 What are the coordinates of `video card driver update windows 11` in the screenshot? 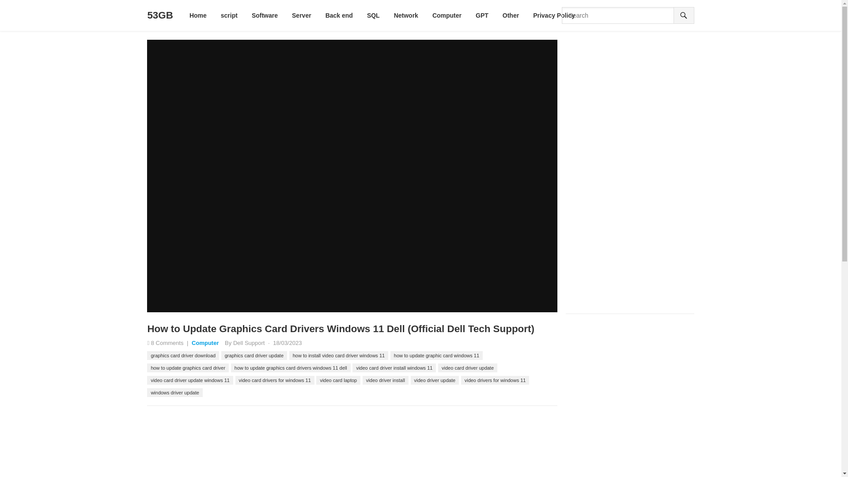 It's located at (190, 380).